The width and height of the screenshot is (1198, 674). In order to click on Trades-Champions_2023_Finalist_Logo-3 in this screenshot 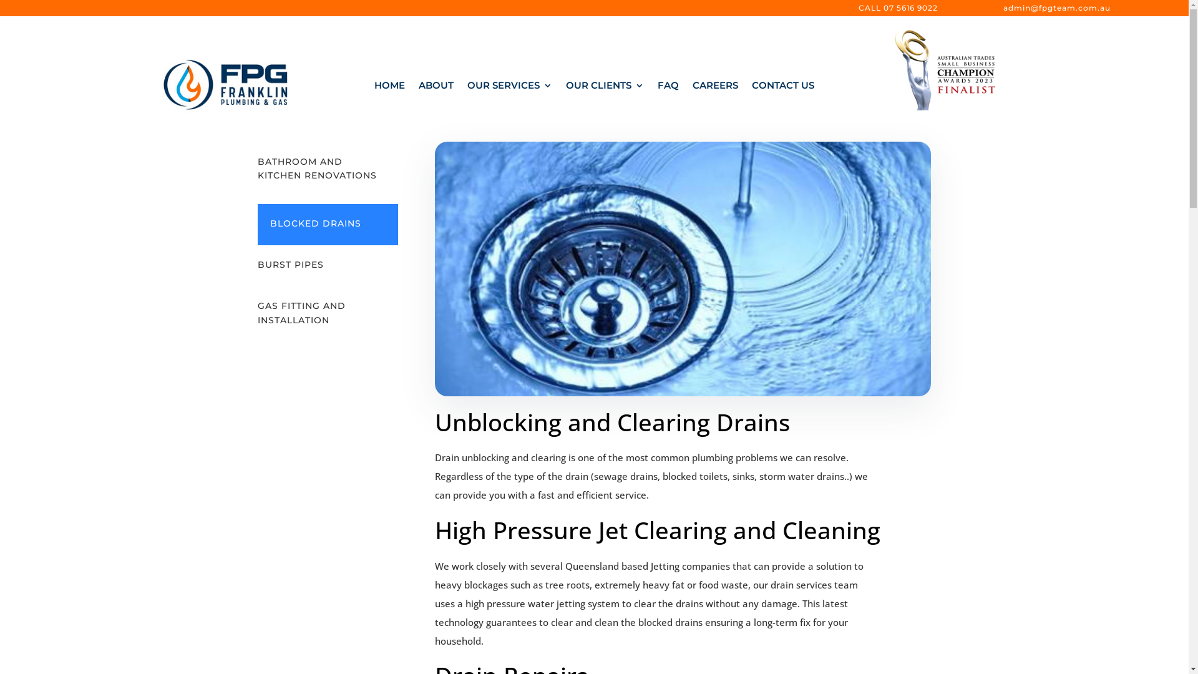, I will do `click(945, 70)`.